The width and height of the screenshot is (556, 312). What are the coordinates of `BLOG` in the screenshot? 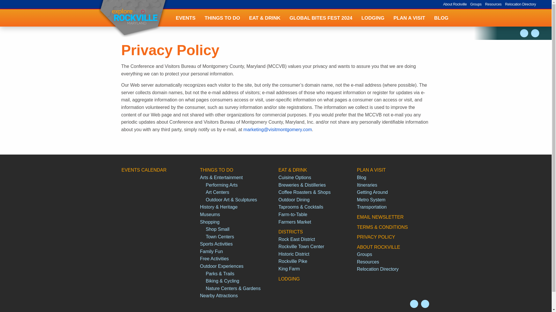 It's located at (441, 18).